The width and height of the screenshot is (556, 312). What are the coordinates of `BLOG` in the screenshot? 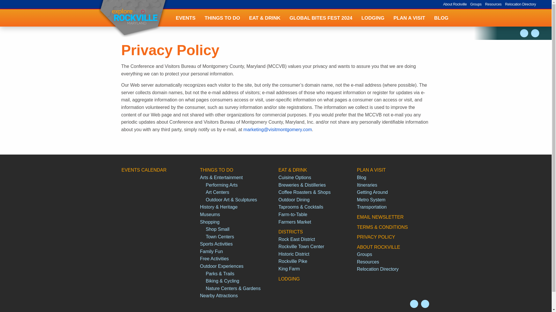 It's located at (441, 18).